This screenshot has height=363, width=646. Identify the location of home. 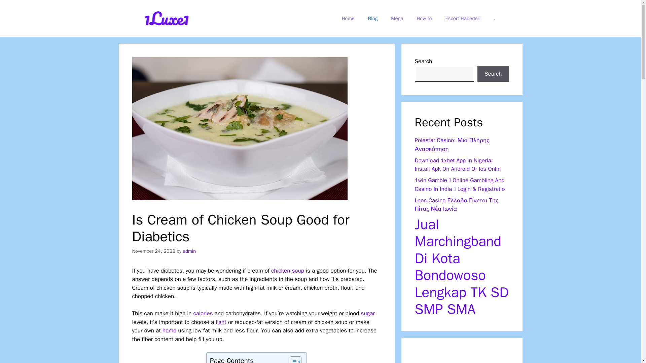
(170, 330).